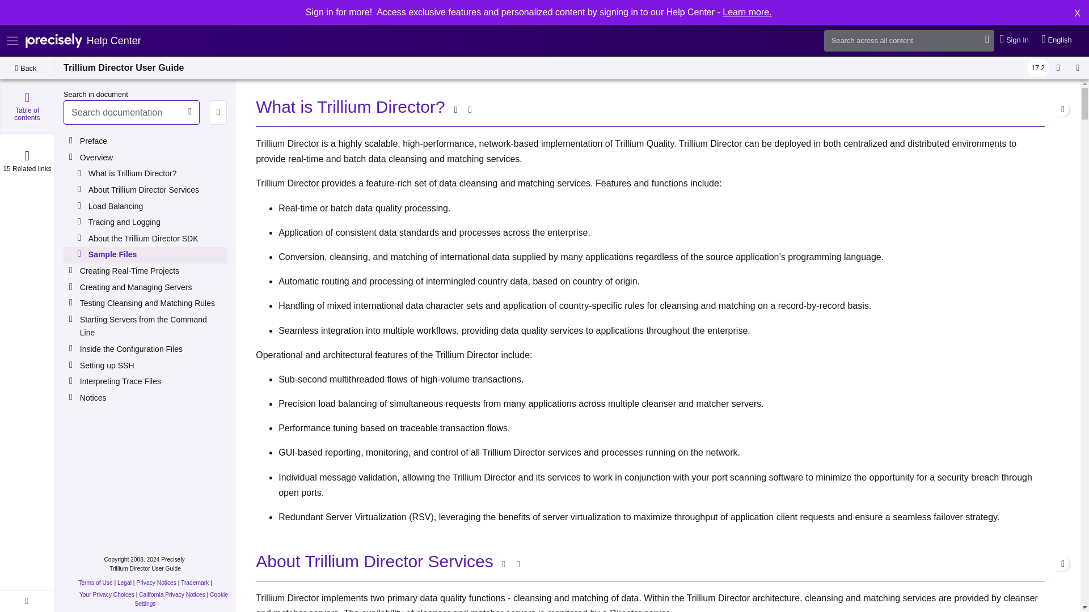  What do you see at coordinates (1037, 68) in the screenshot?
I see `Version: 17.2` at bounding box center [1037, 68].